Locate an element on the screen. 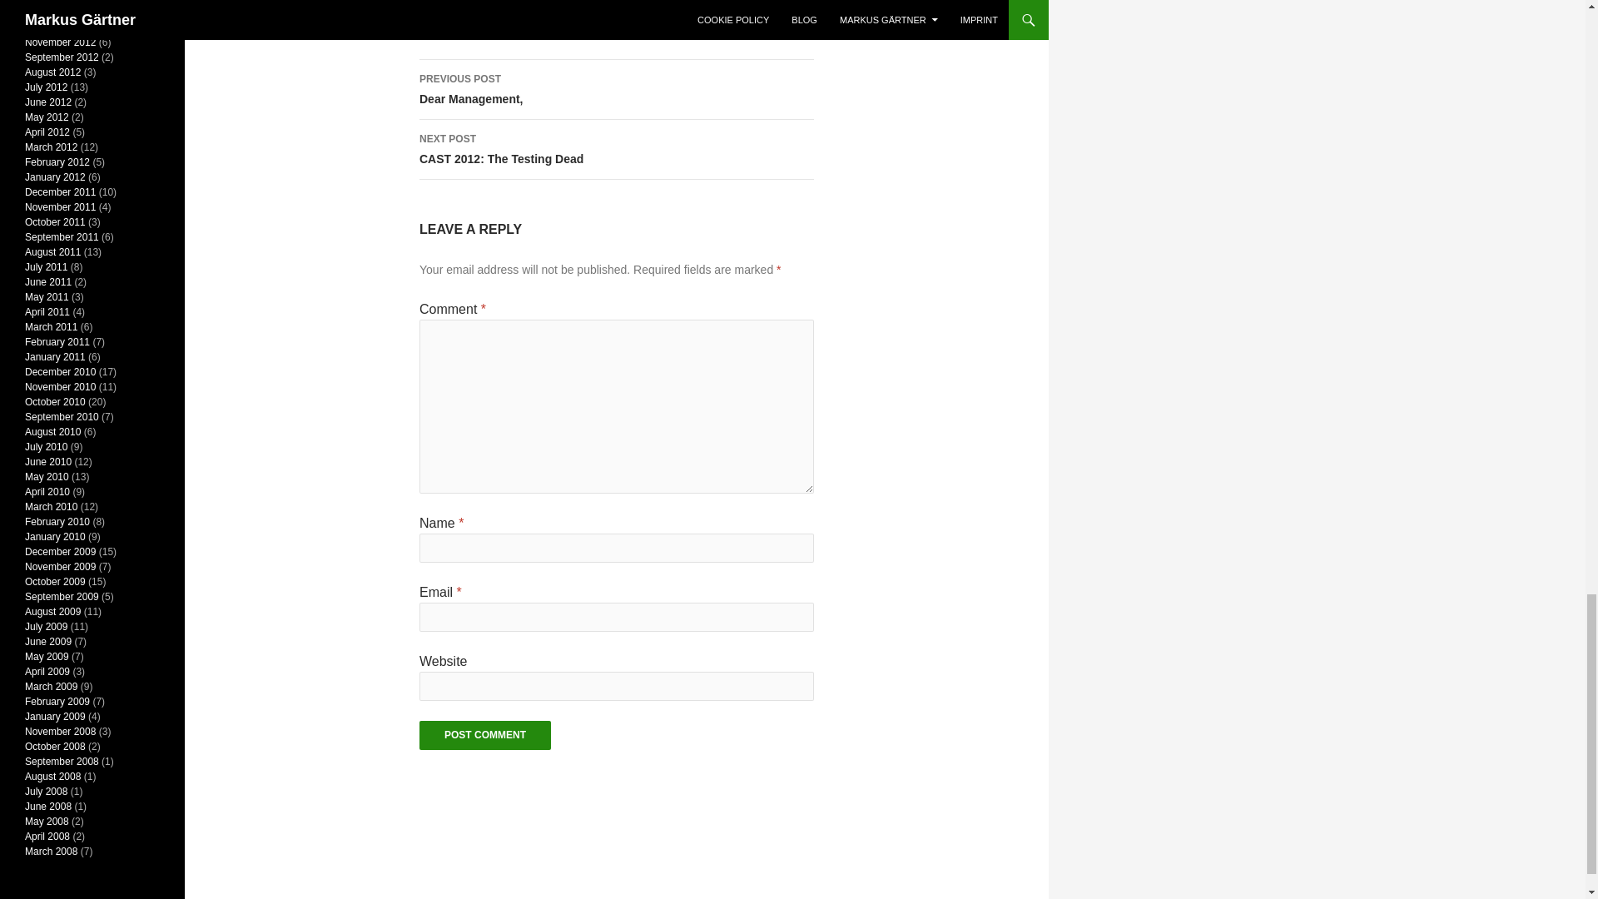 The width and height of the screenshot is (1598, 899). Print is located at coordinates (616, 150).